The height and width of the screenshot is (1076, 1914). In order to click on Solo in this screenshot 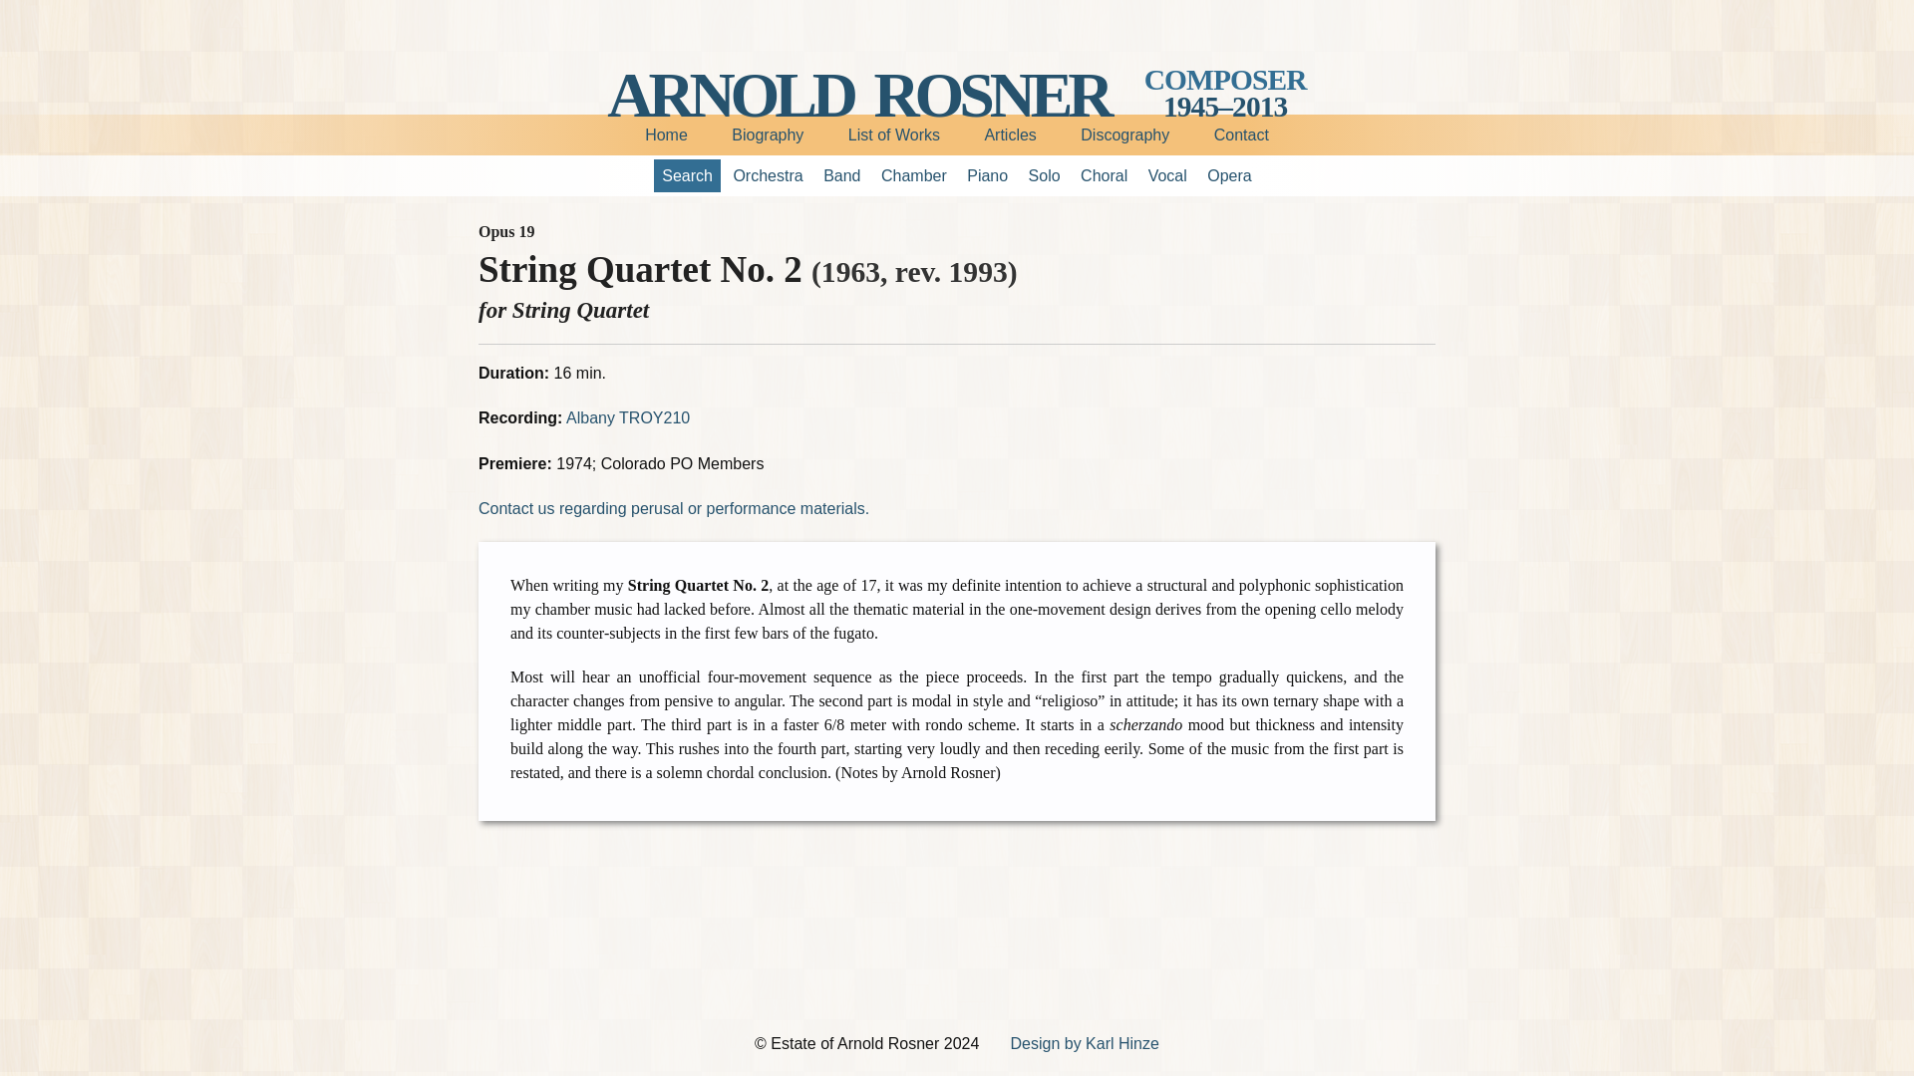, I will do `click(1044, 175)`.